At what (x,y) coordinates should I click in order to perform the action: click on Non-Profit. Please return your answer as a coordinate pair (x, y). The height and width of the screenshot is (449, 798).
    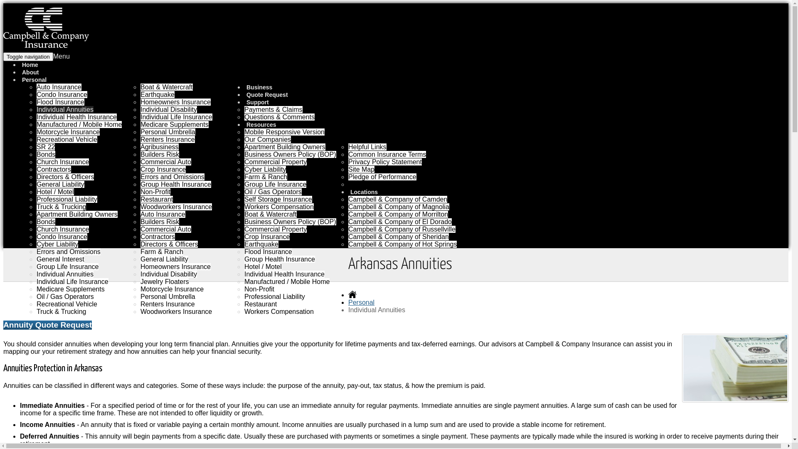
    Looking at the image, I should click on (259, 289).